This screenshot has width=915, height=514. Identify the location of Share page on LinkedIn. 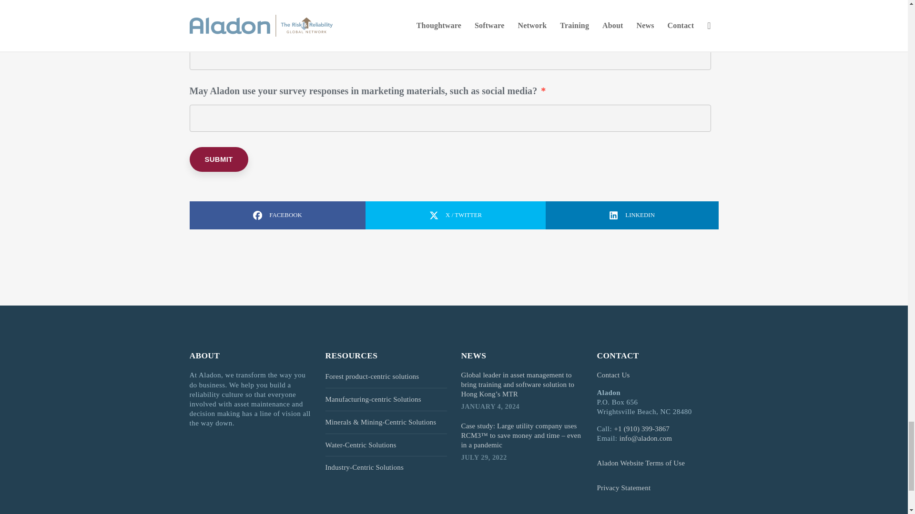
(632, 215).